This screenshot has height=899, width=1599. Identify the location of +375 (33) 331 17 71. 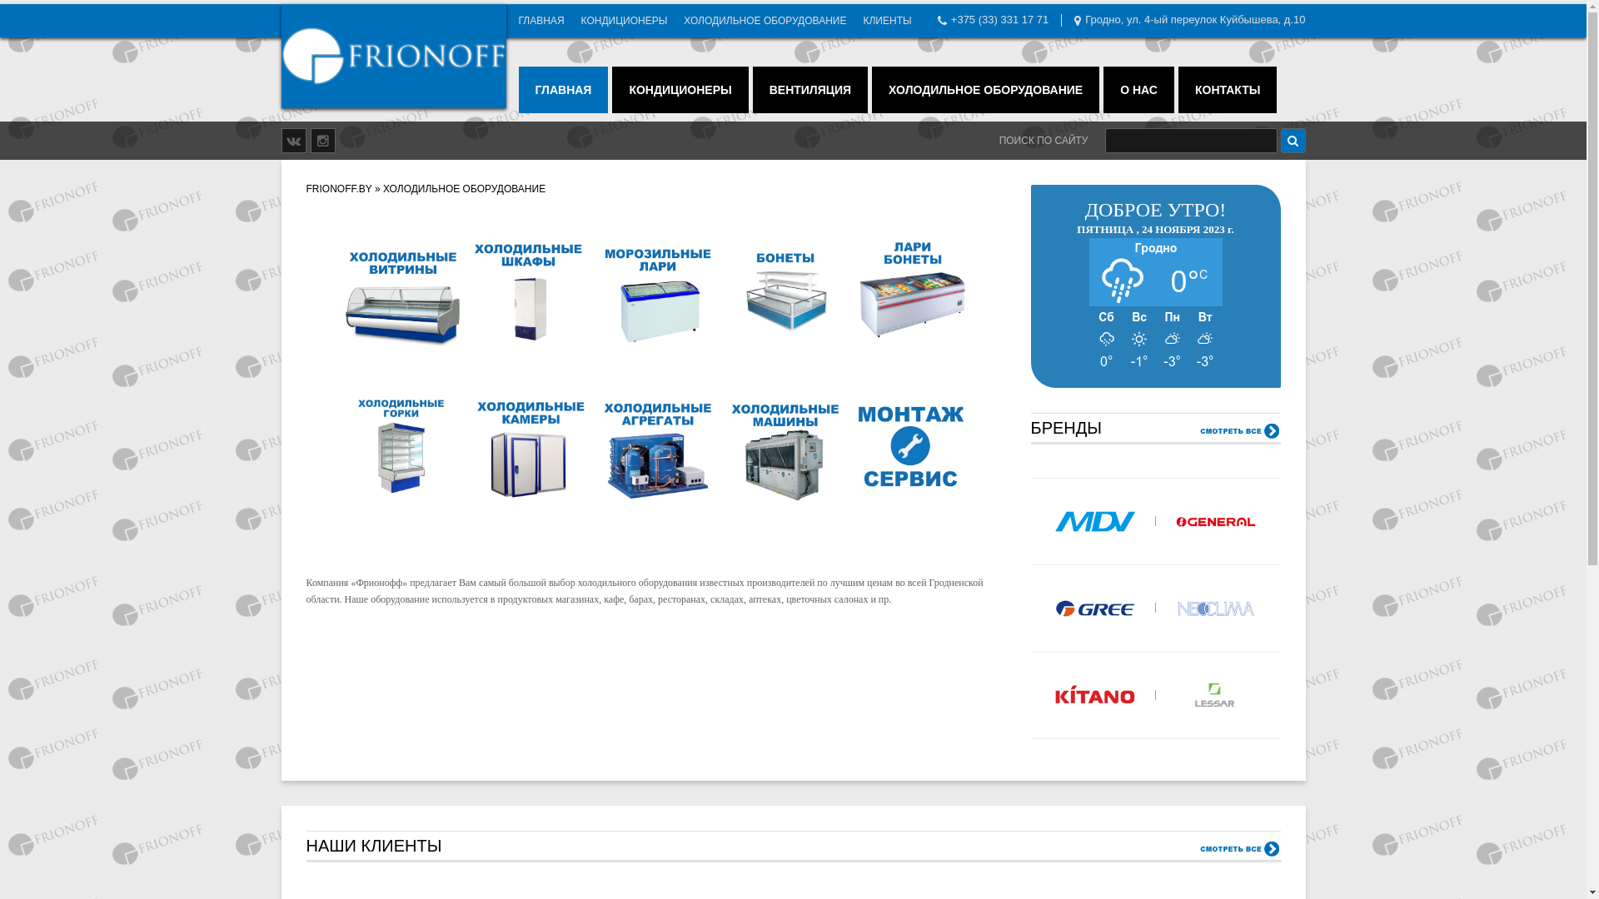
(999, 20).